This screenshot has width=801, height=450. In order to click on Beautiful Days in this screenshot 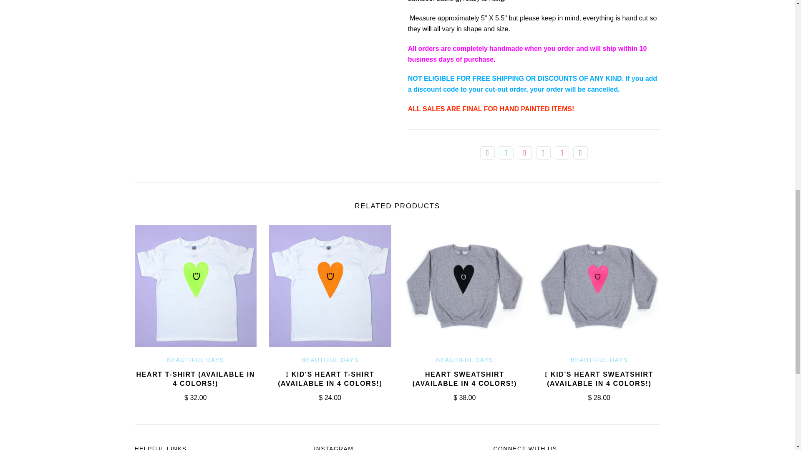, I will do `click(195, 360)`.